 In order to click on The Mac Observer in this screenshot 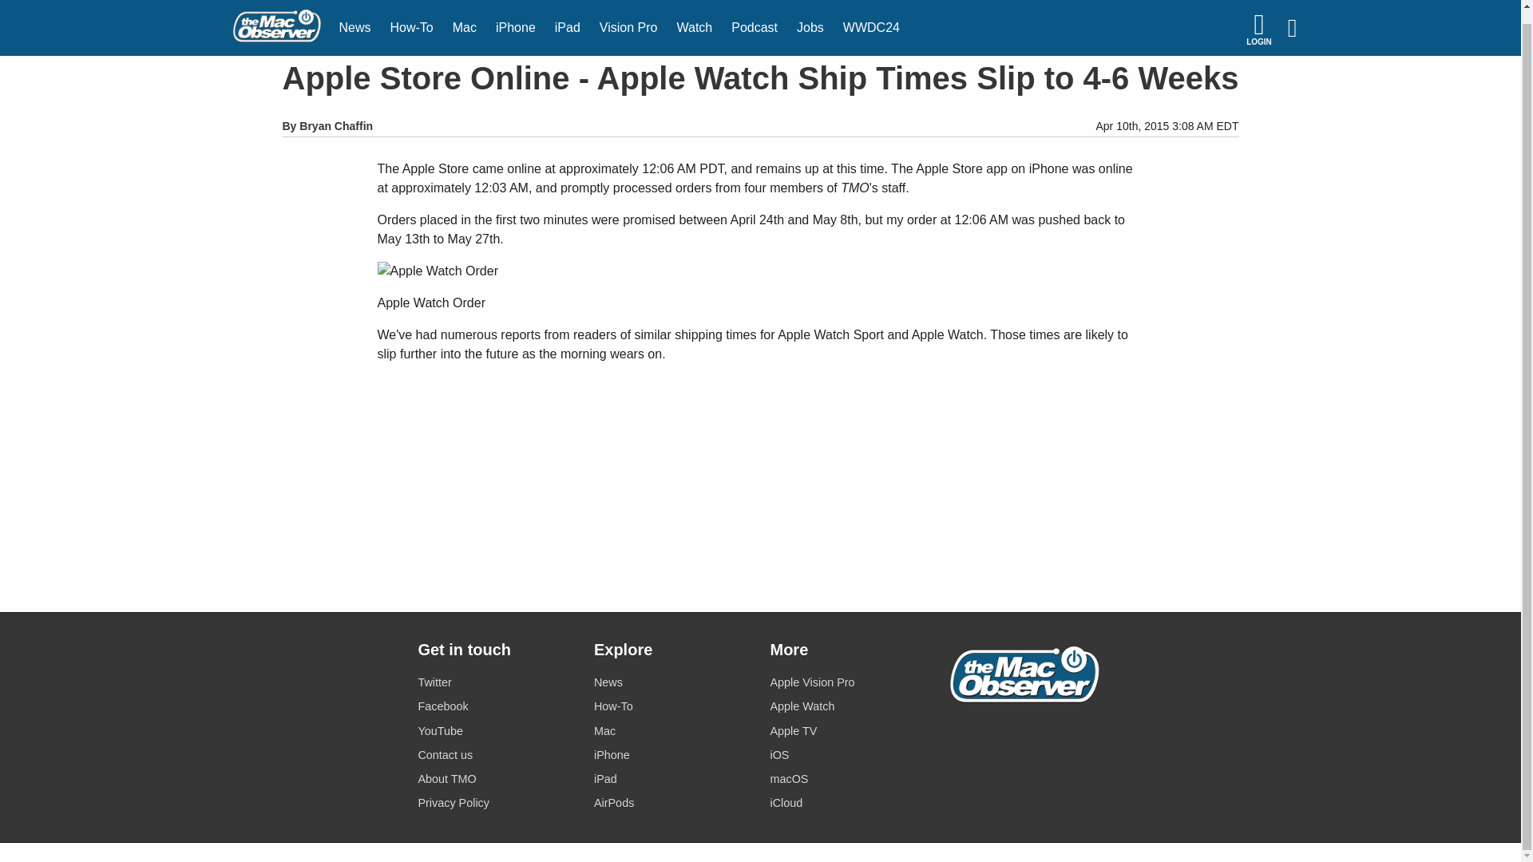, I will do `click(276, 22)`.